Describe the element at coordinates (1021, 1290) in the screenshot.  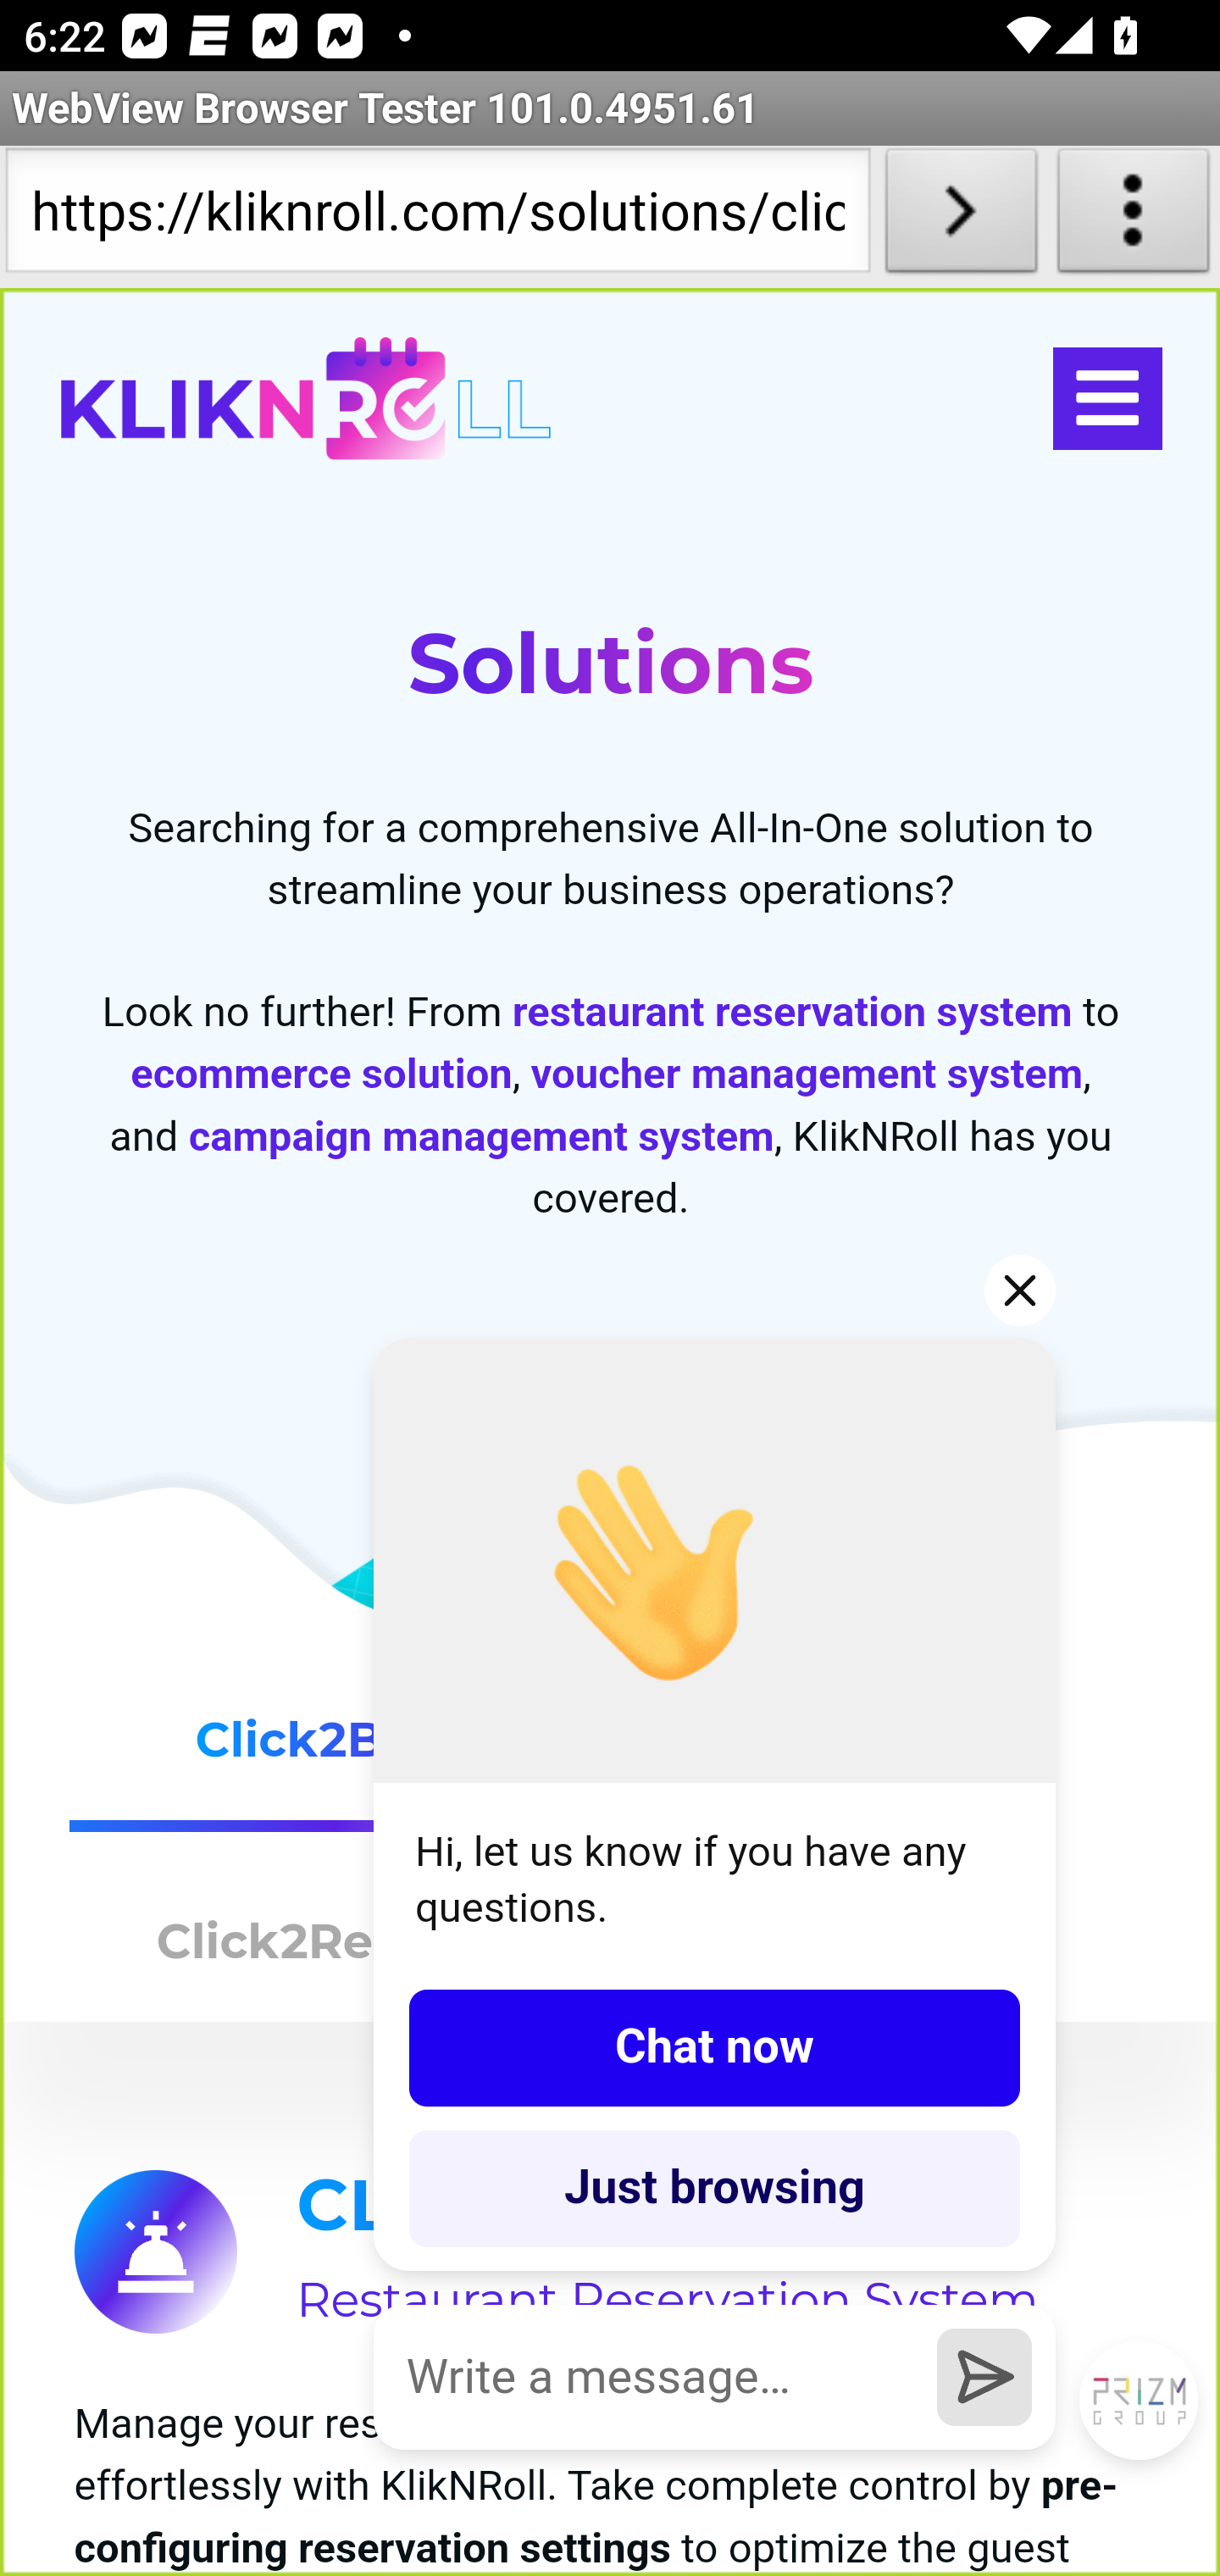
I see `Hide greeting` at that location.